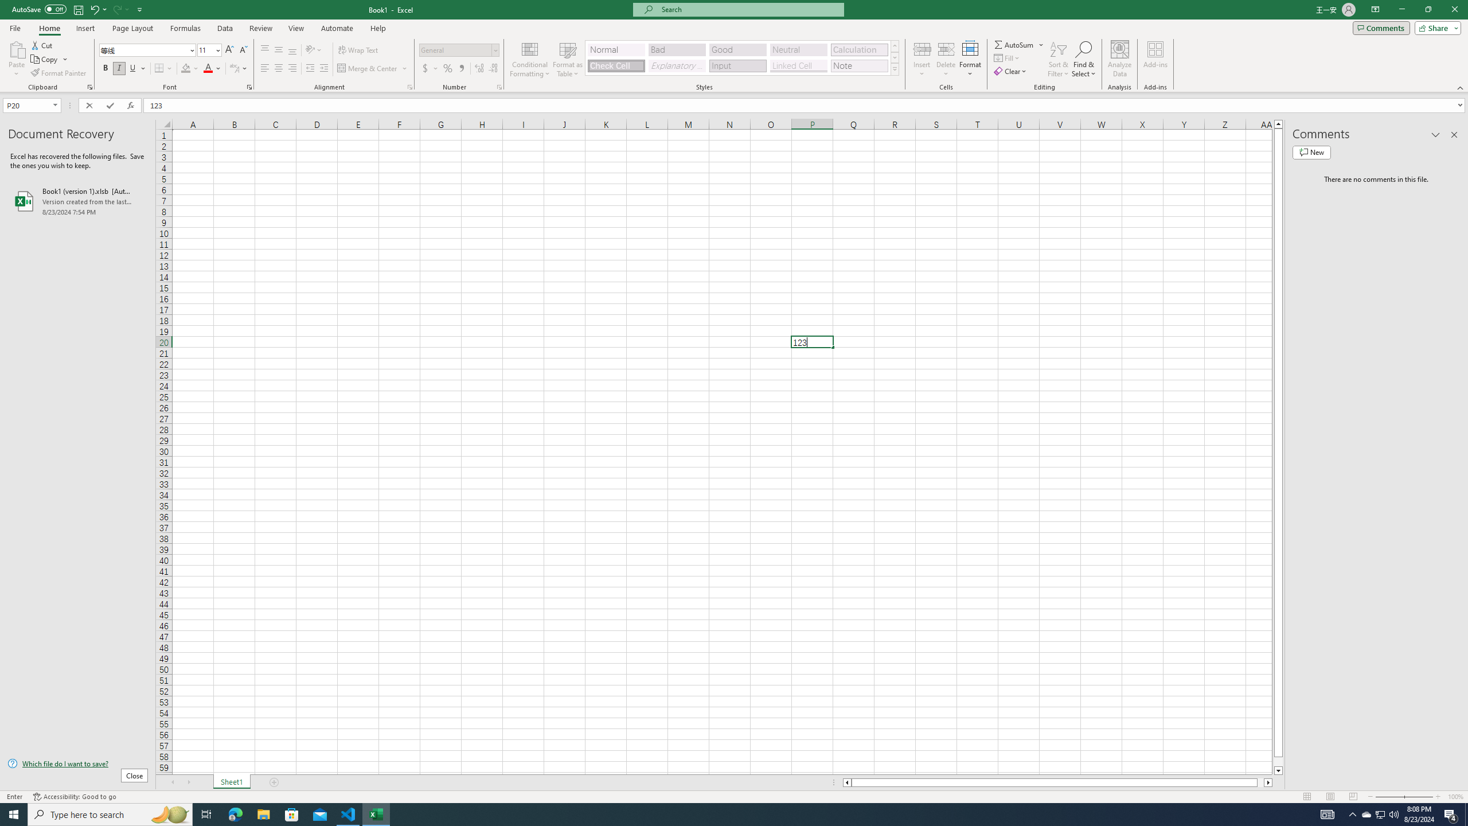 Image resolution: width=1468 pixels, height=826 pixels. Describe the element at coordinates (1435, 135) in the screenshot. I see `Task Pane Options` at that location.